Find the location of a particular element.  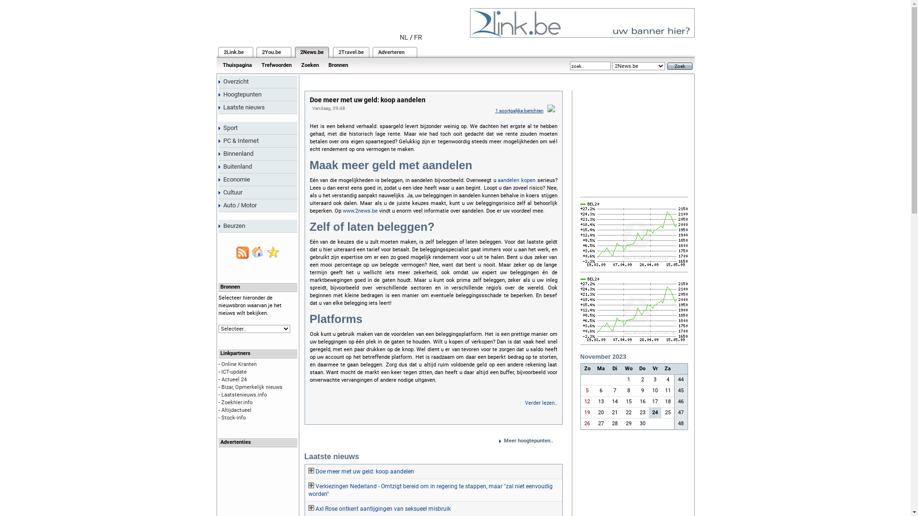

Online Kranten is located at coordinates (239, 364).